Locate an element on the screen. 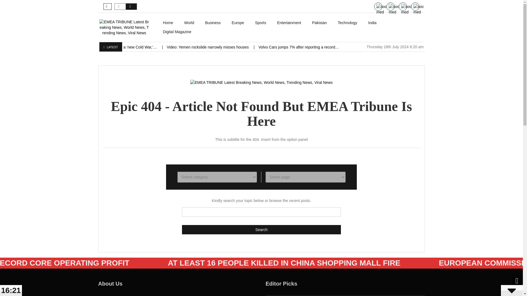 This screenshot has width=527, height=296. Entertainment is located at coordinates (289, 23).